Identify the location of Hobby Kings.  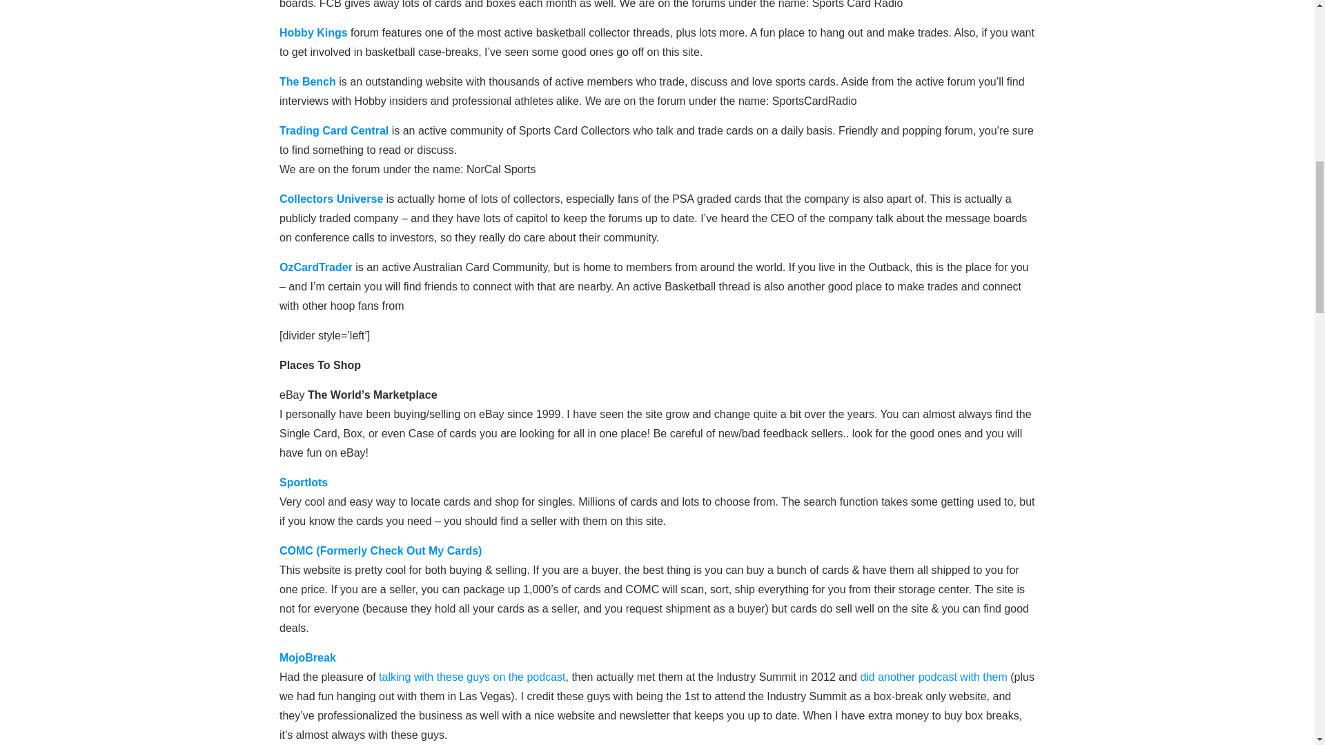
(313, 32).